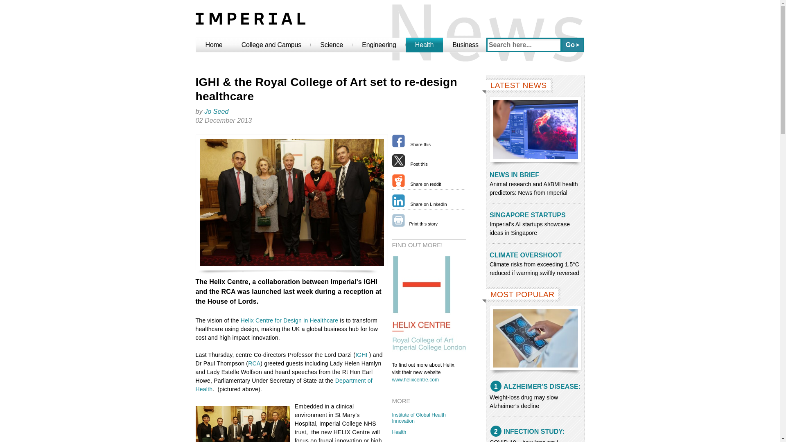 Image resolution: width=786 pixels, height=442 pixels. What do you see at coordinates (361, 354) in the screenshot?
I see `IGHI` at bounding box center [361, 354].